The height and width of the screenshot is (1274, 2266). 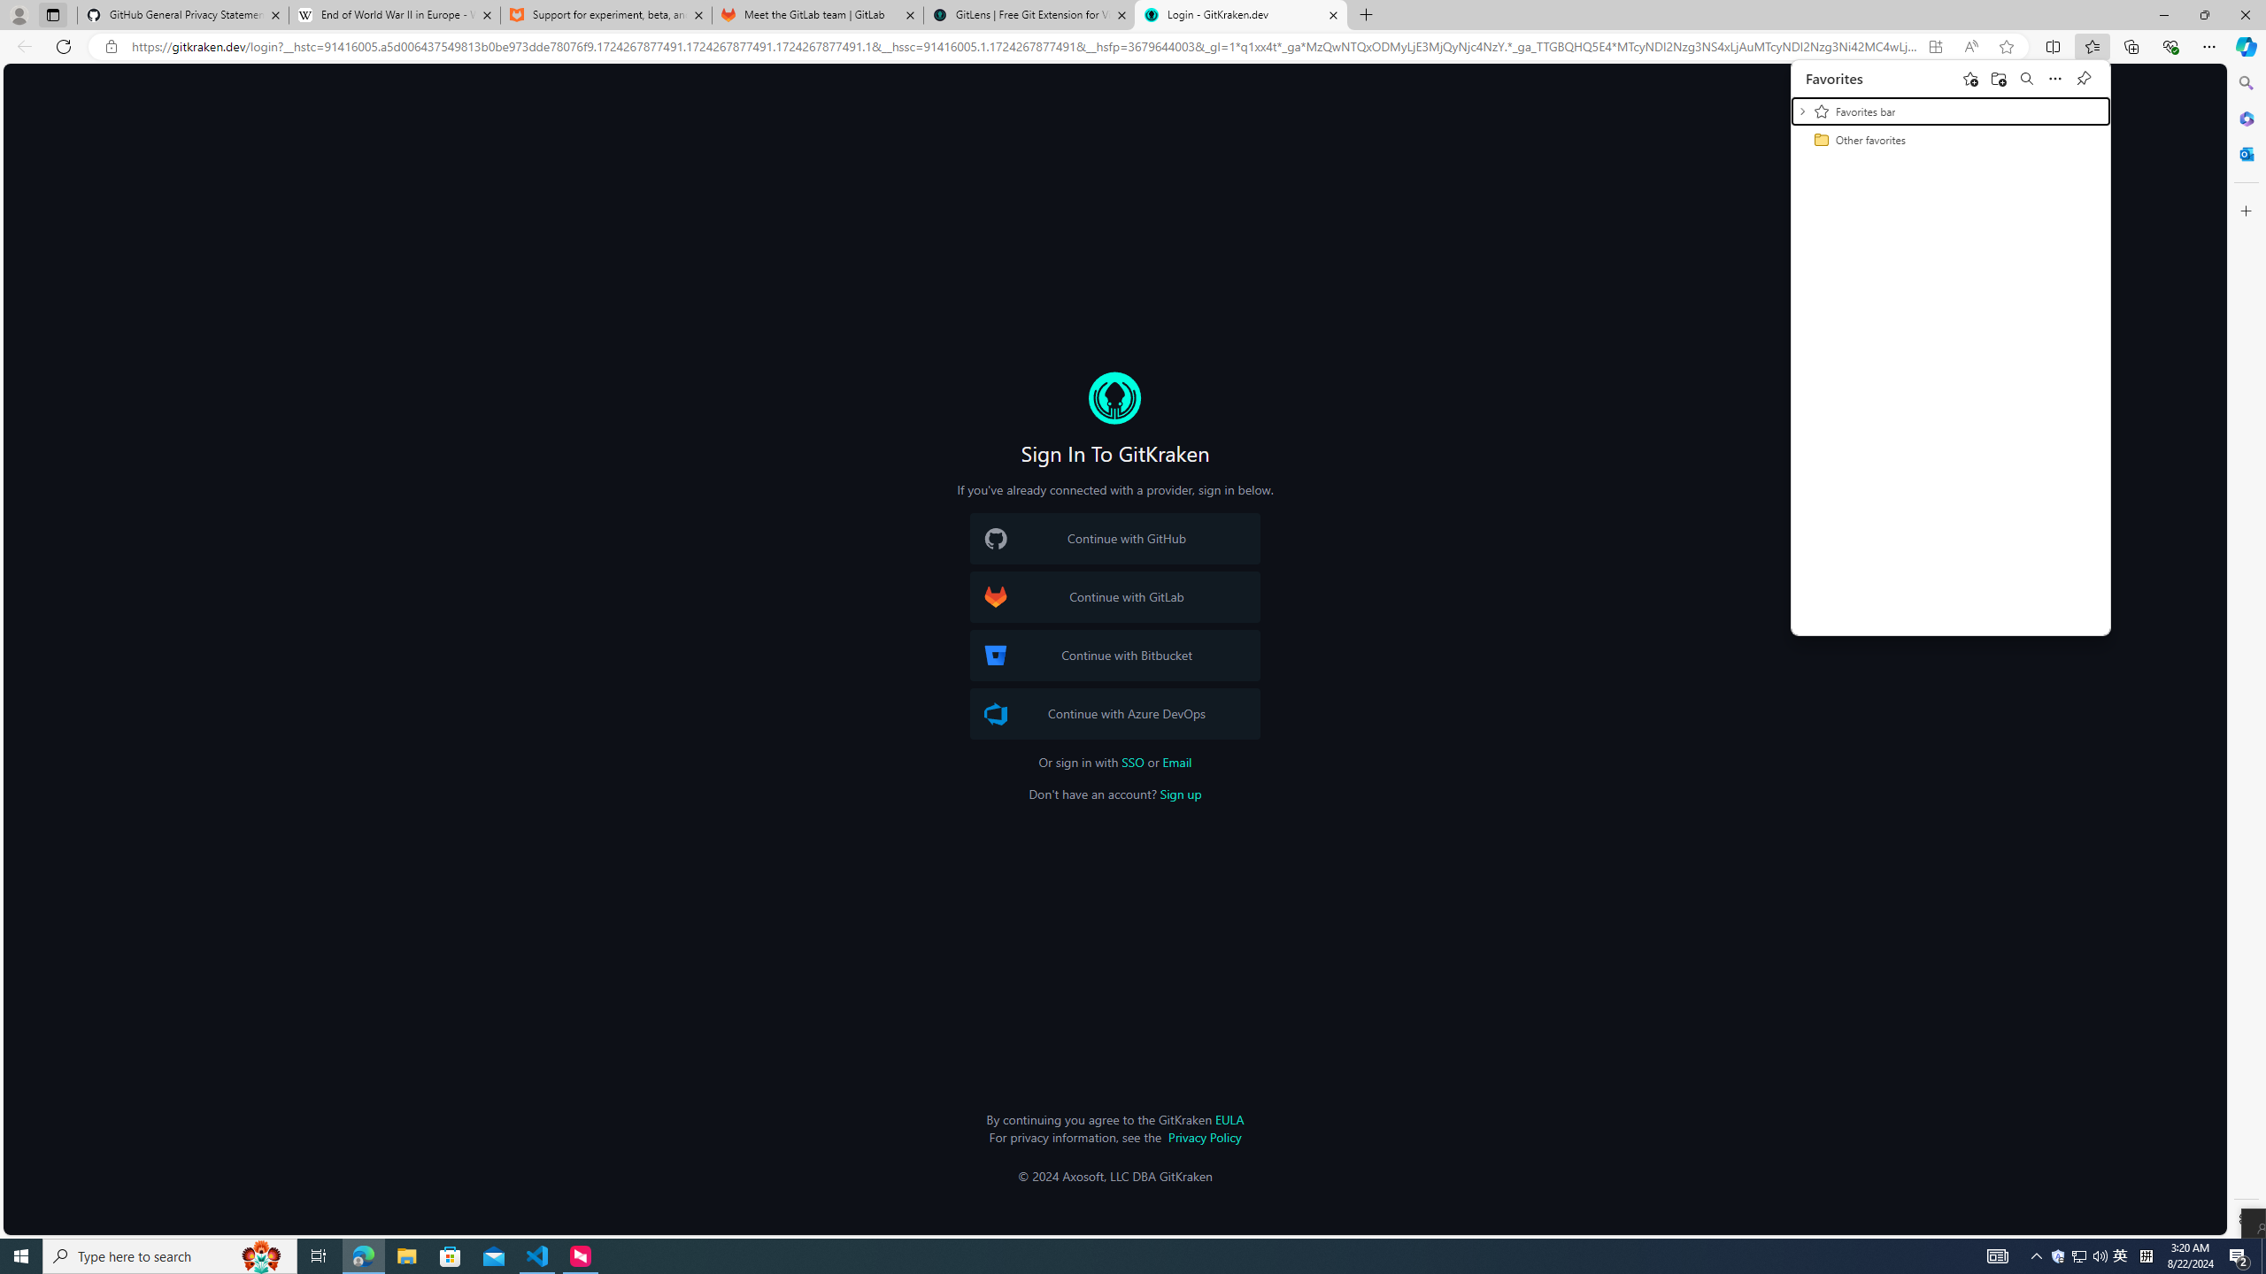 I want to click on AutomationID: 4105, so click(x=1997, y=1256).